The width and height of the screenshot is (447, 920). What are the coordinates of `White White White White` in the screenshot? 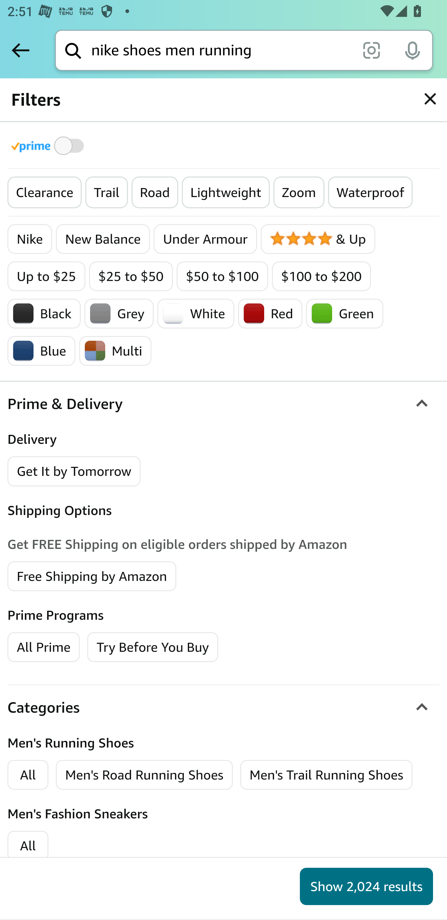 It's located at (196, 314).